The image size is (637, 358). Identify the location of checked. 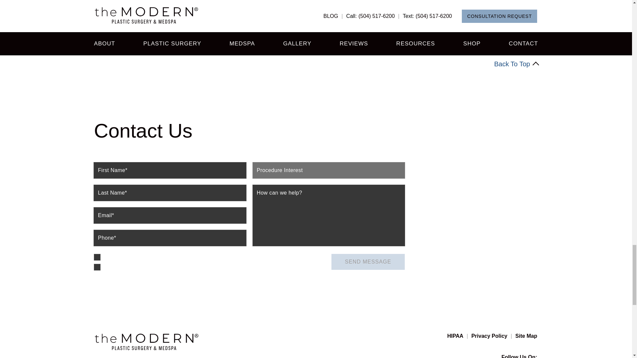
(97, 267).